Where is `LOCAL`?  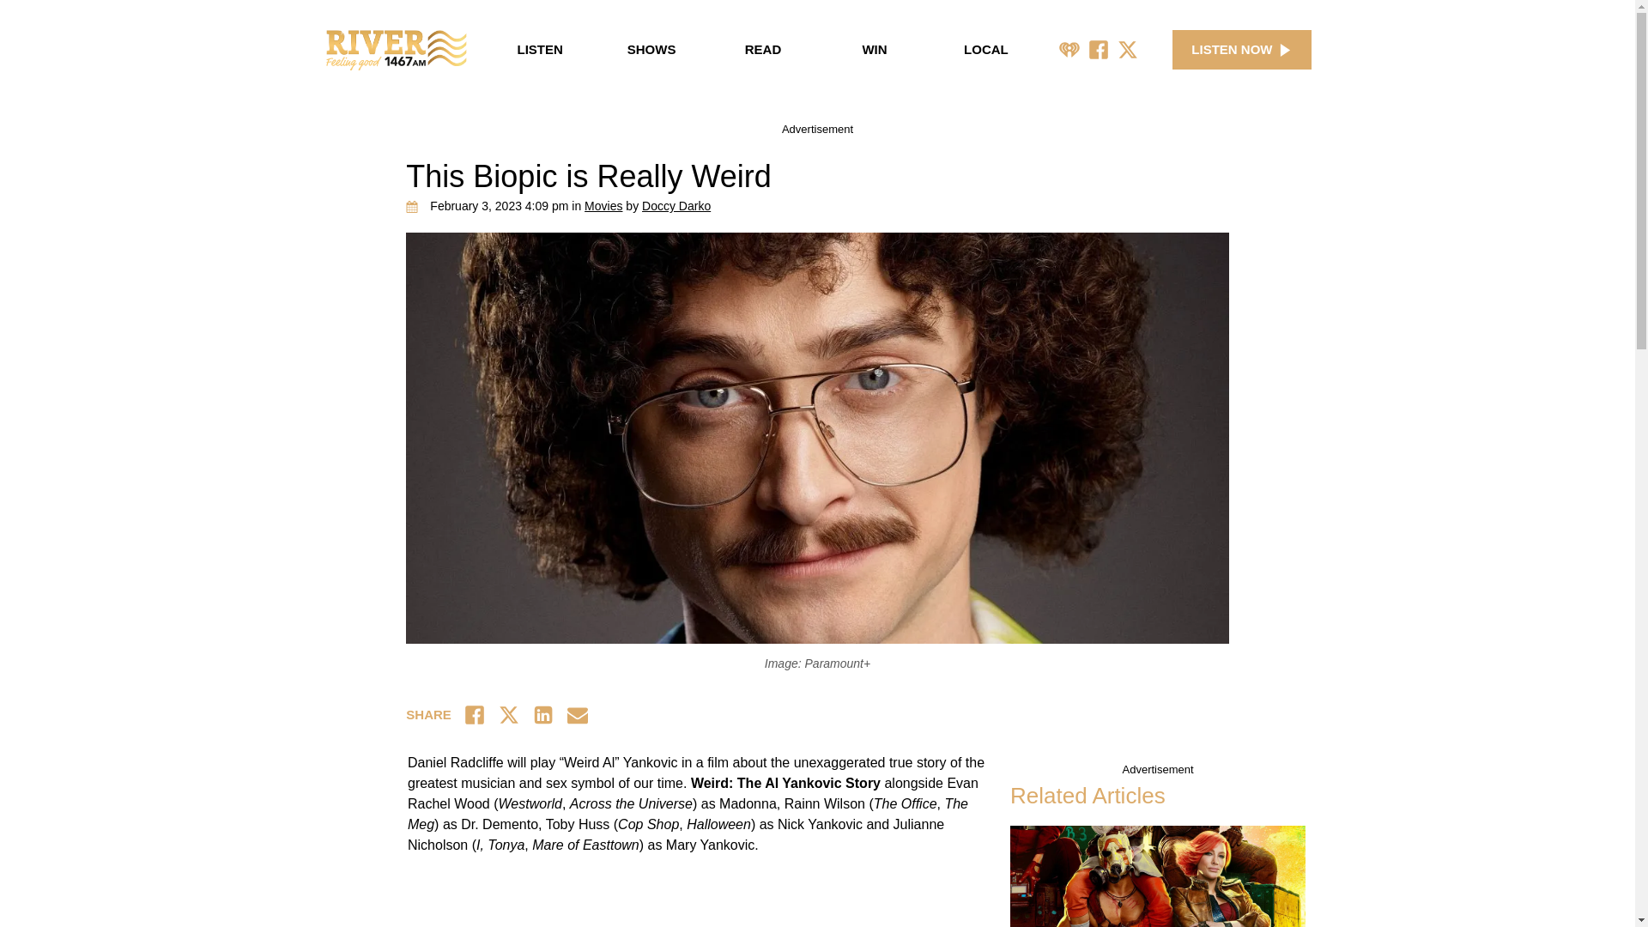 LOCAL is located at coordinates (985, 50).